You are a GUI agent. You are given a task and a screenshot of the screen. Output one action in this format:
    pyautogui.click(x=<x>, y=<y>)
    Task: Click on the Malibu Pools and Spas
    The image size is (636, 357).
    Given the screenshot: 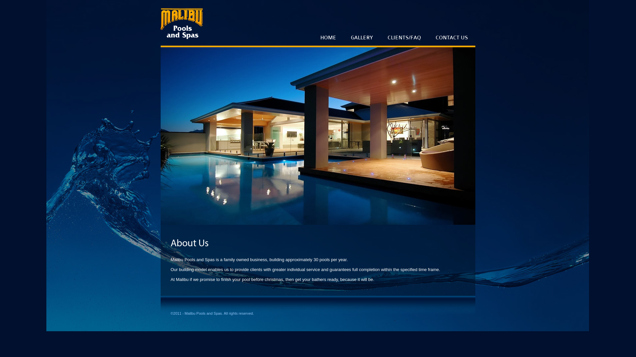 What is the action you would take?
    pyautogui.click(x=203, y=313)
    